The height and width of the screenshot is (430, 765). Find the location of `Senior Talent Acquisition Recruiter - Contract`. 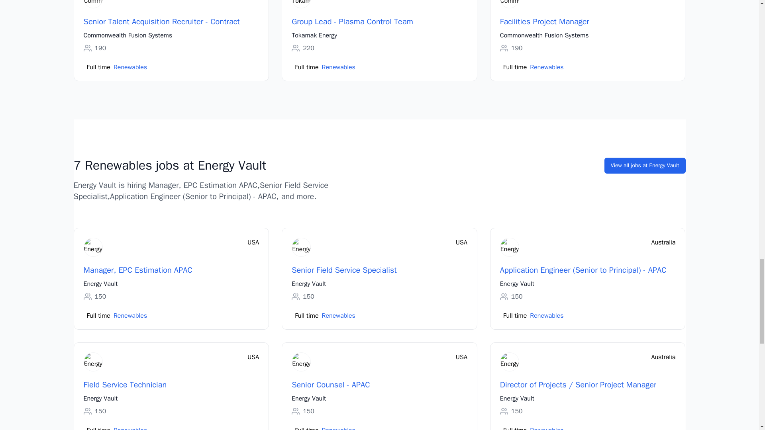

Senior Talent Acquisition Recruiter - Contract is located at coordinates (162, 22).